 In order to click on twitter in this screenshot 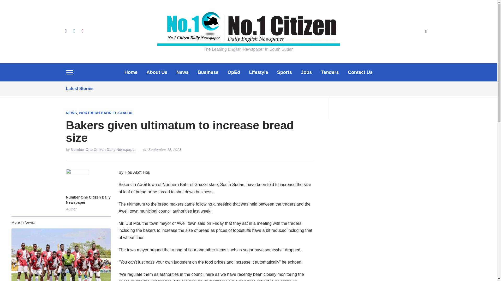, I will do `click(74, 31)`.